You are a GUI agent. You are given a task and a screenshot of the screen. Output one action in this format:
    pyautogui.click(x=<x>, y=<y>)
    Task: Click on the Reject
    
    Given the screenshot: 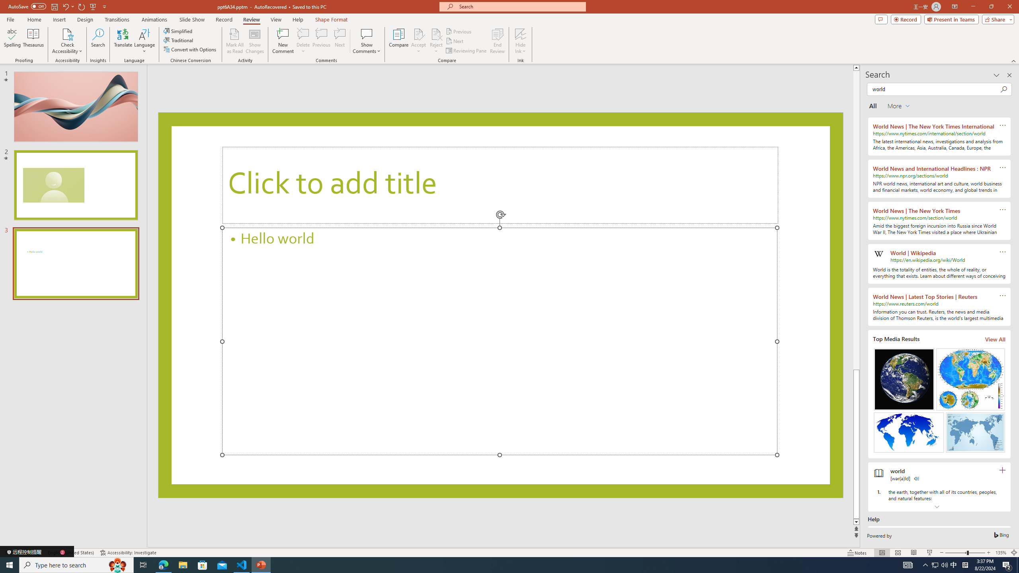 What is the action you would take?
    pyautogui.click(x=436, y=41)
    